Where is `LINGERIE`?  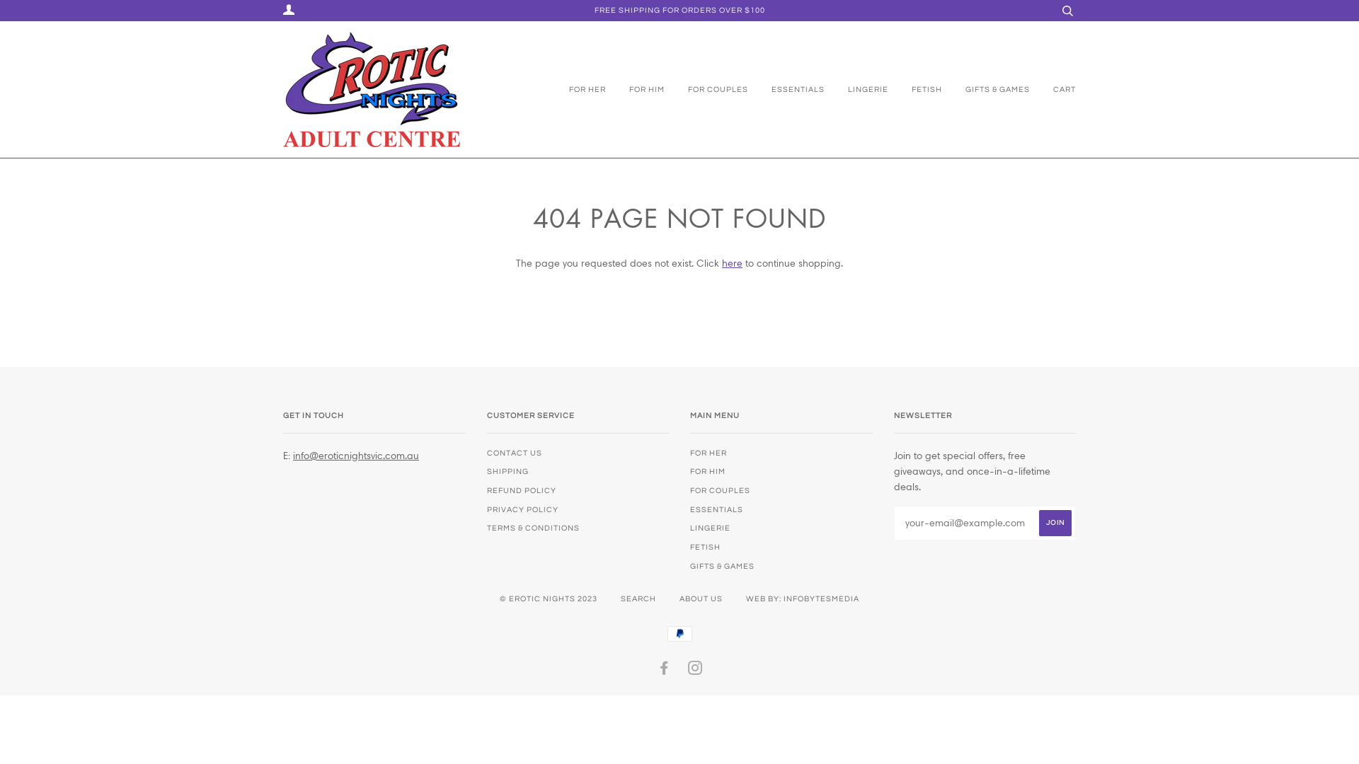 LINGERIE is located at coordinates (711, 528).